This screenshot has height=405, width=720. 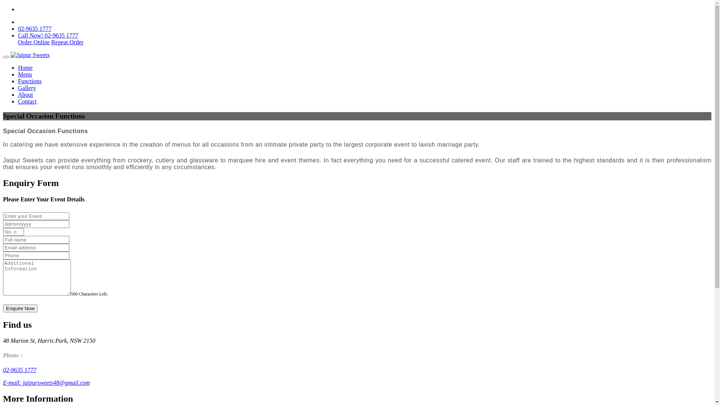 I want to click on 02-9635 1777, so click(x=34, y=28).